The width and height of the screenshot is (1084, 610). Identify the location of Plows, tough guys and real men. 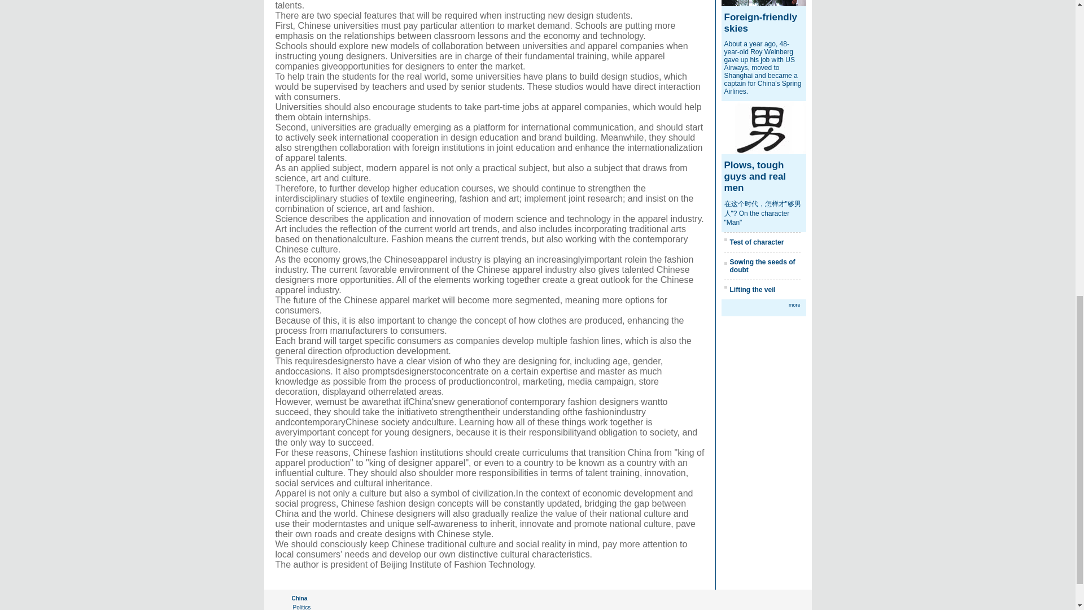
(755, 176).